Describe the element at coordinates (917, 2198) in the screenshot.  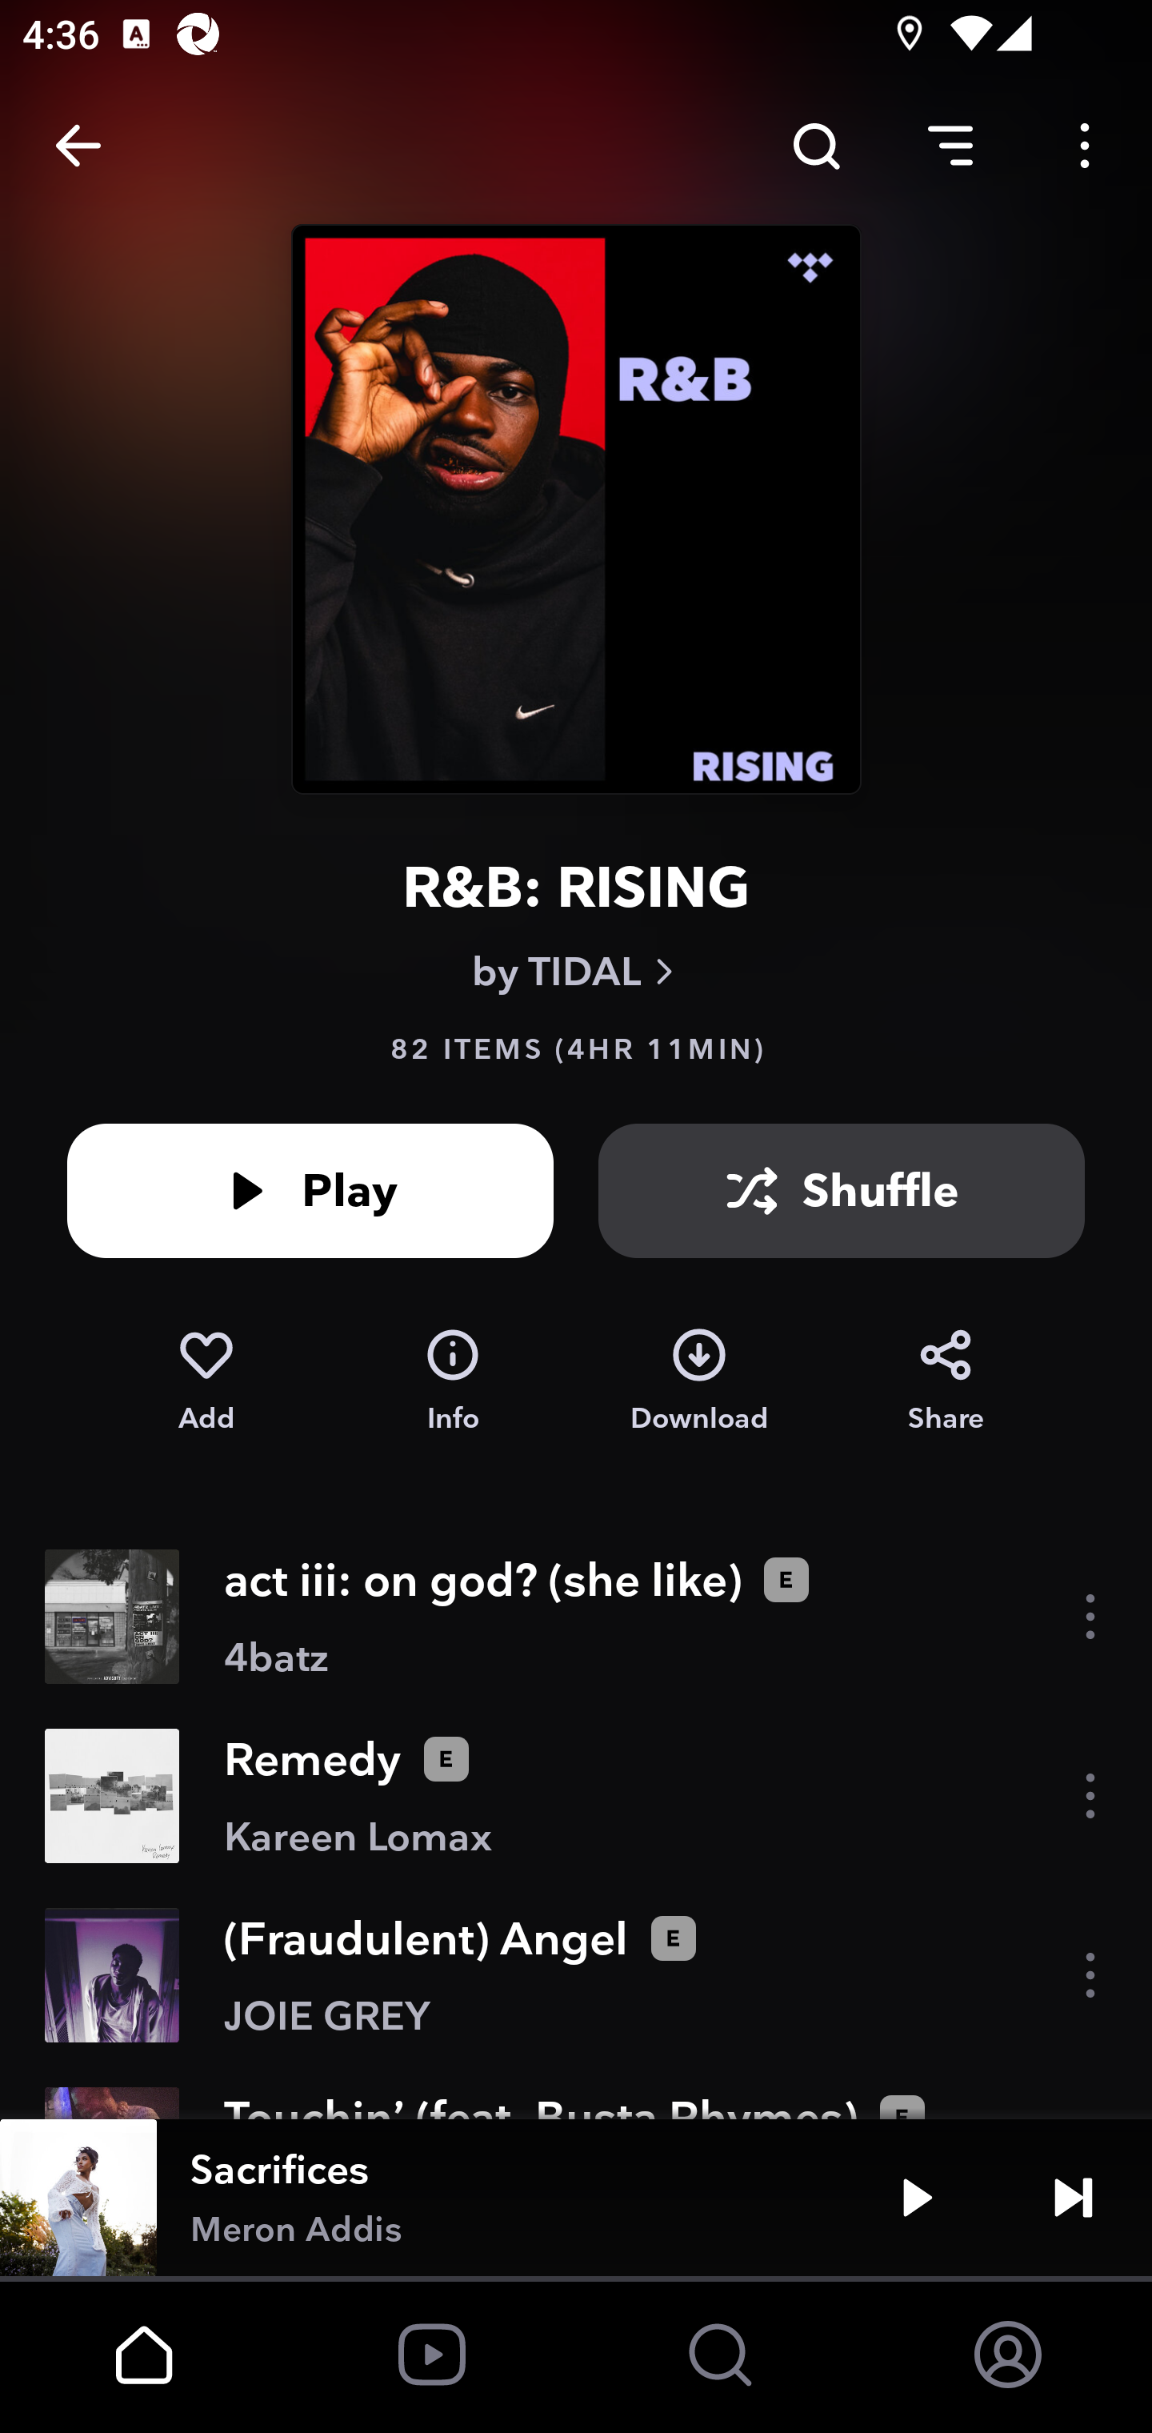
I see `Play` at that location.